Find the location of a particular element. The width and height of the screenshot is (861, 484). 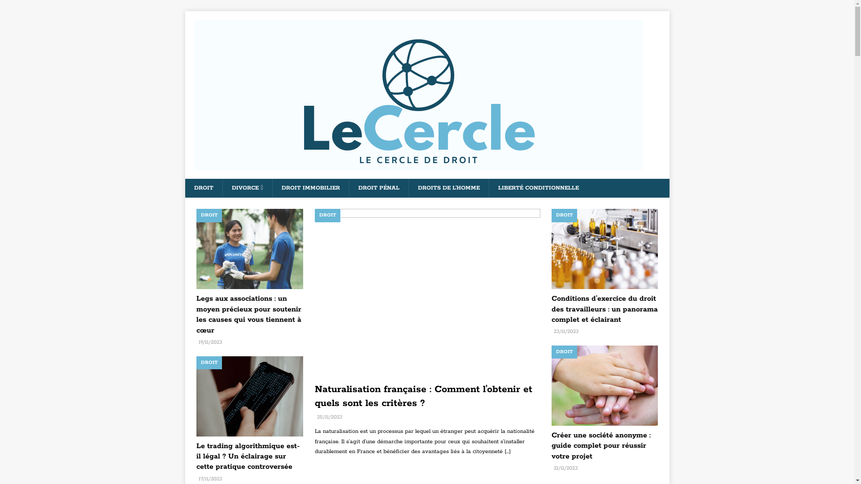

DIVORCE is located at coordinates (248, 188).